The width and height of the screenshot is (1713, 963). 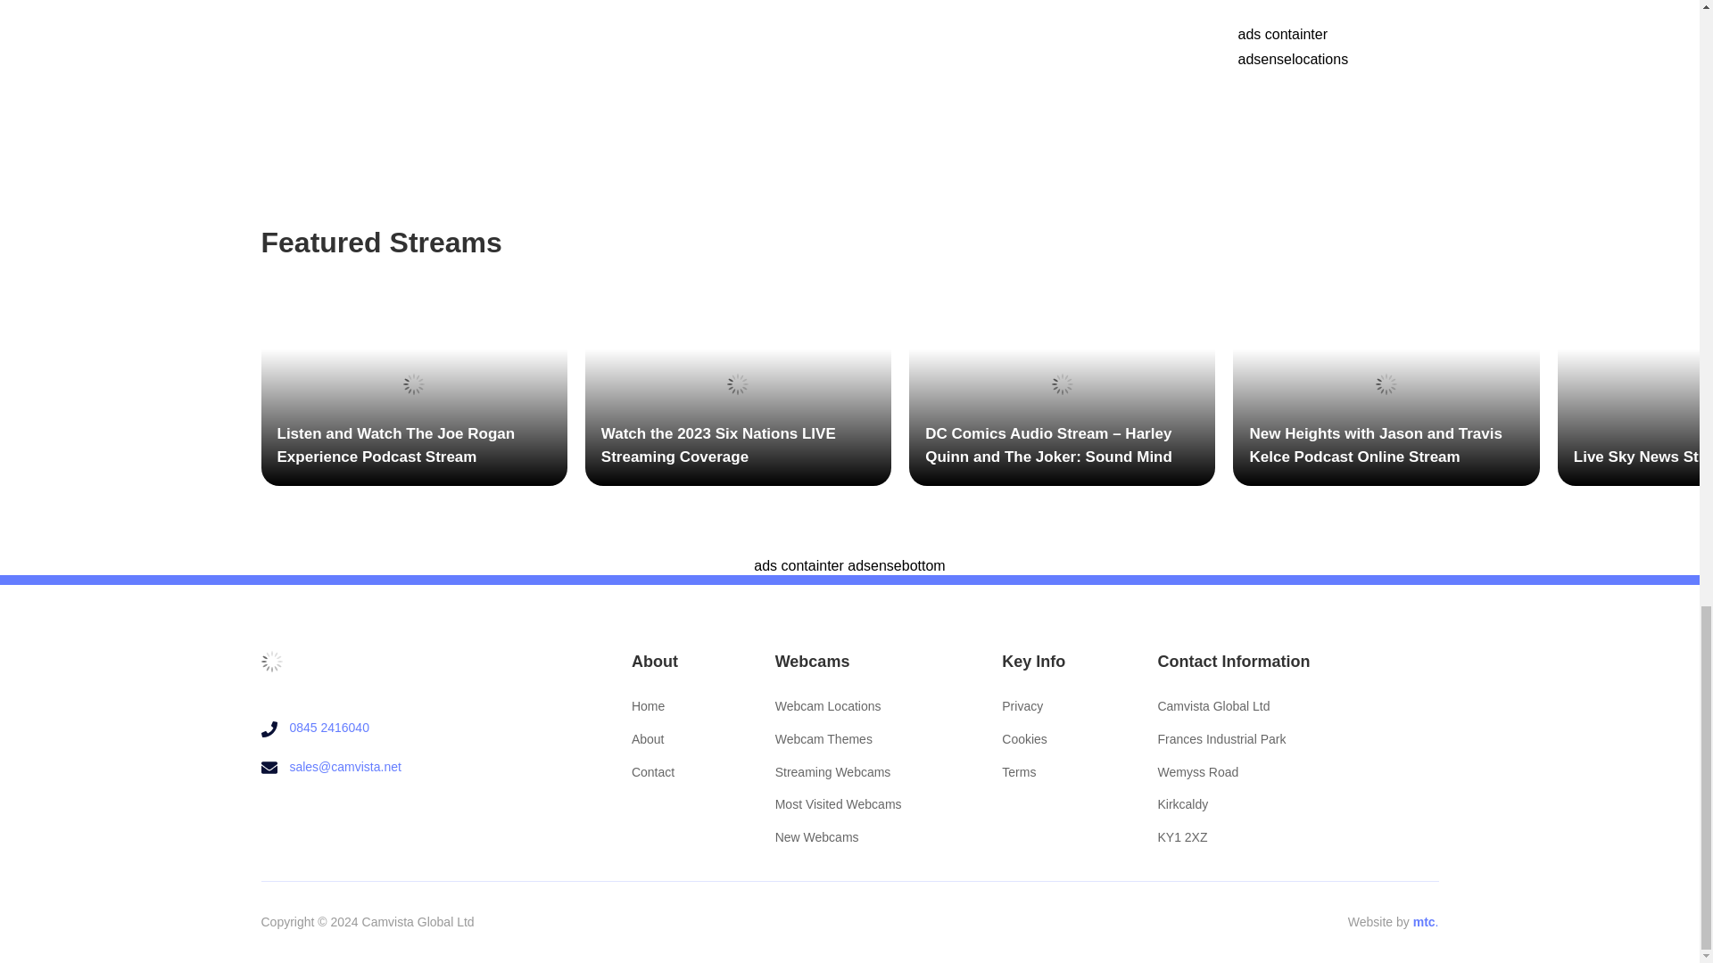 I want to click on Watch the 2023 Six Nations LIVE Streaming Coverage, so click(x=738, y=383).